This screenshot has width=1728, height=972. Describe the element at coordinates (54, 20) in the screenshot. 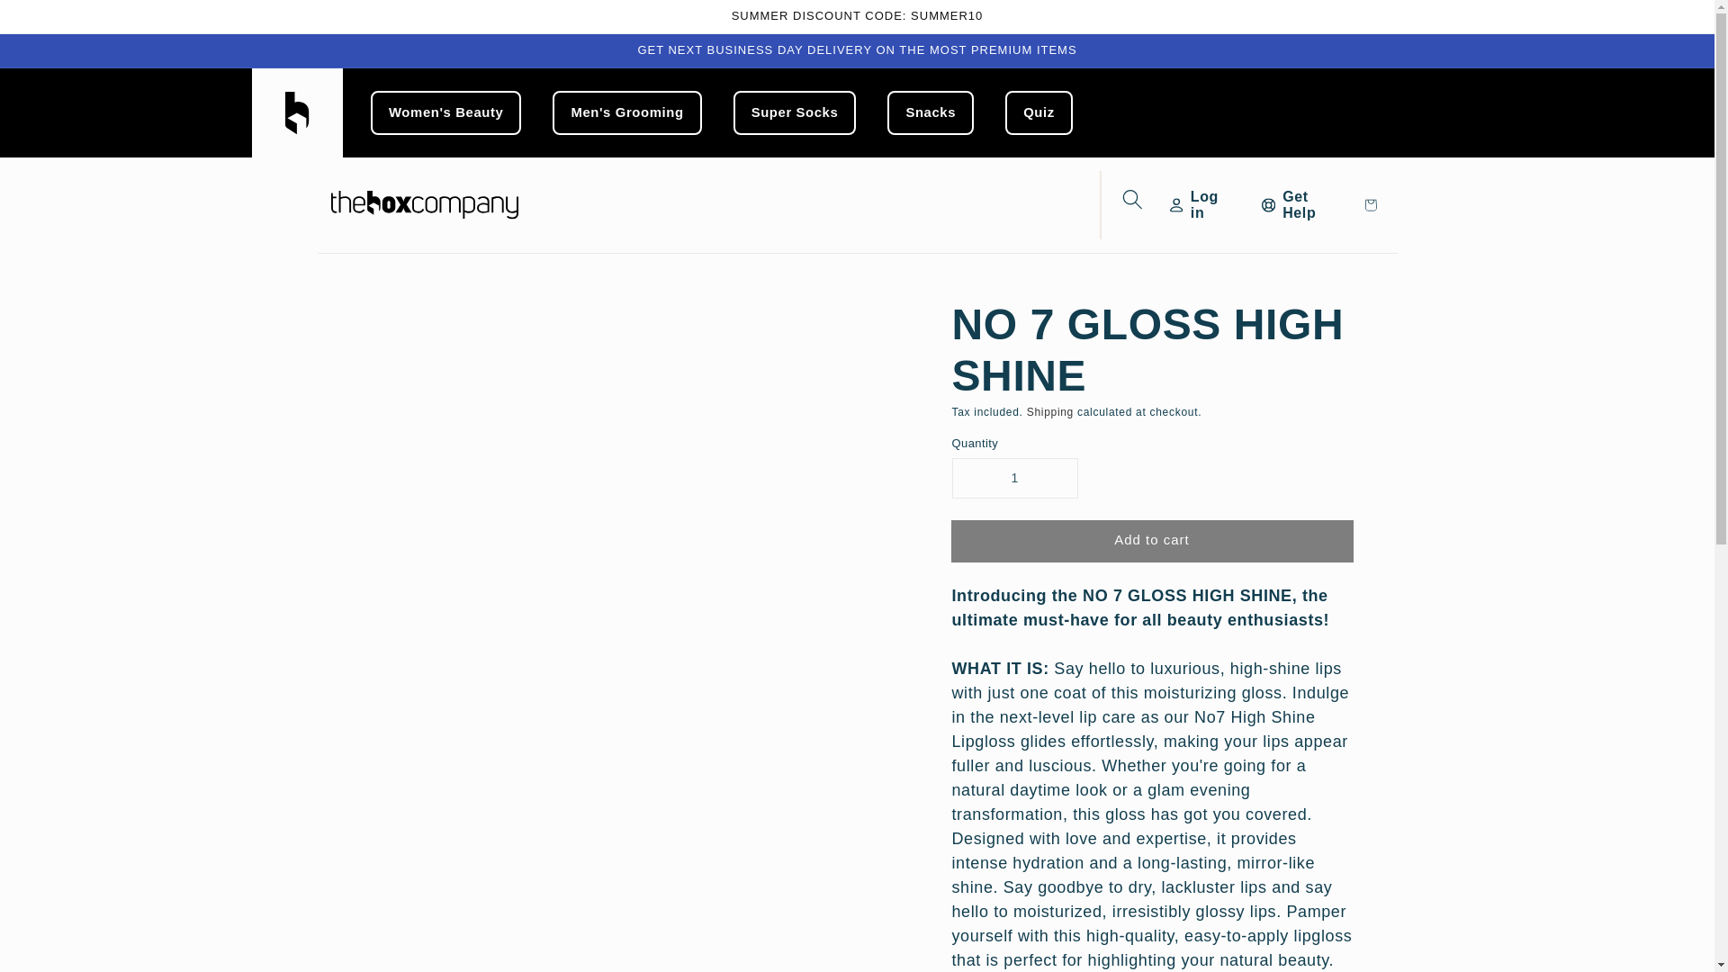

I see `Skip to content` at that location.